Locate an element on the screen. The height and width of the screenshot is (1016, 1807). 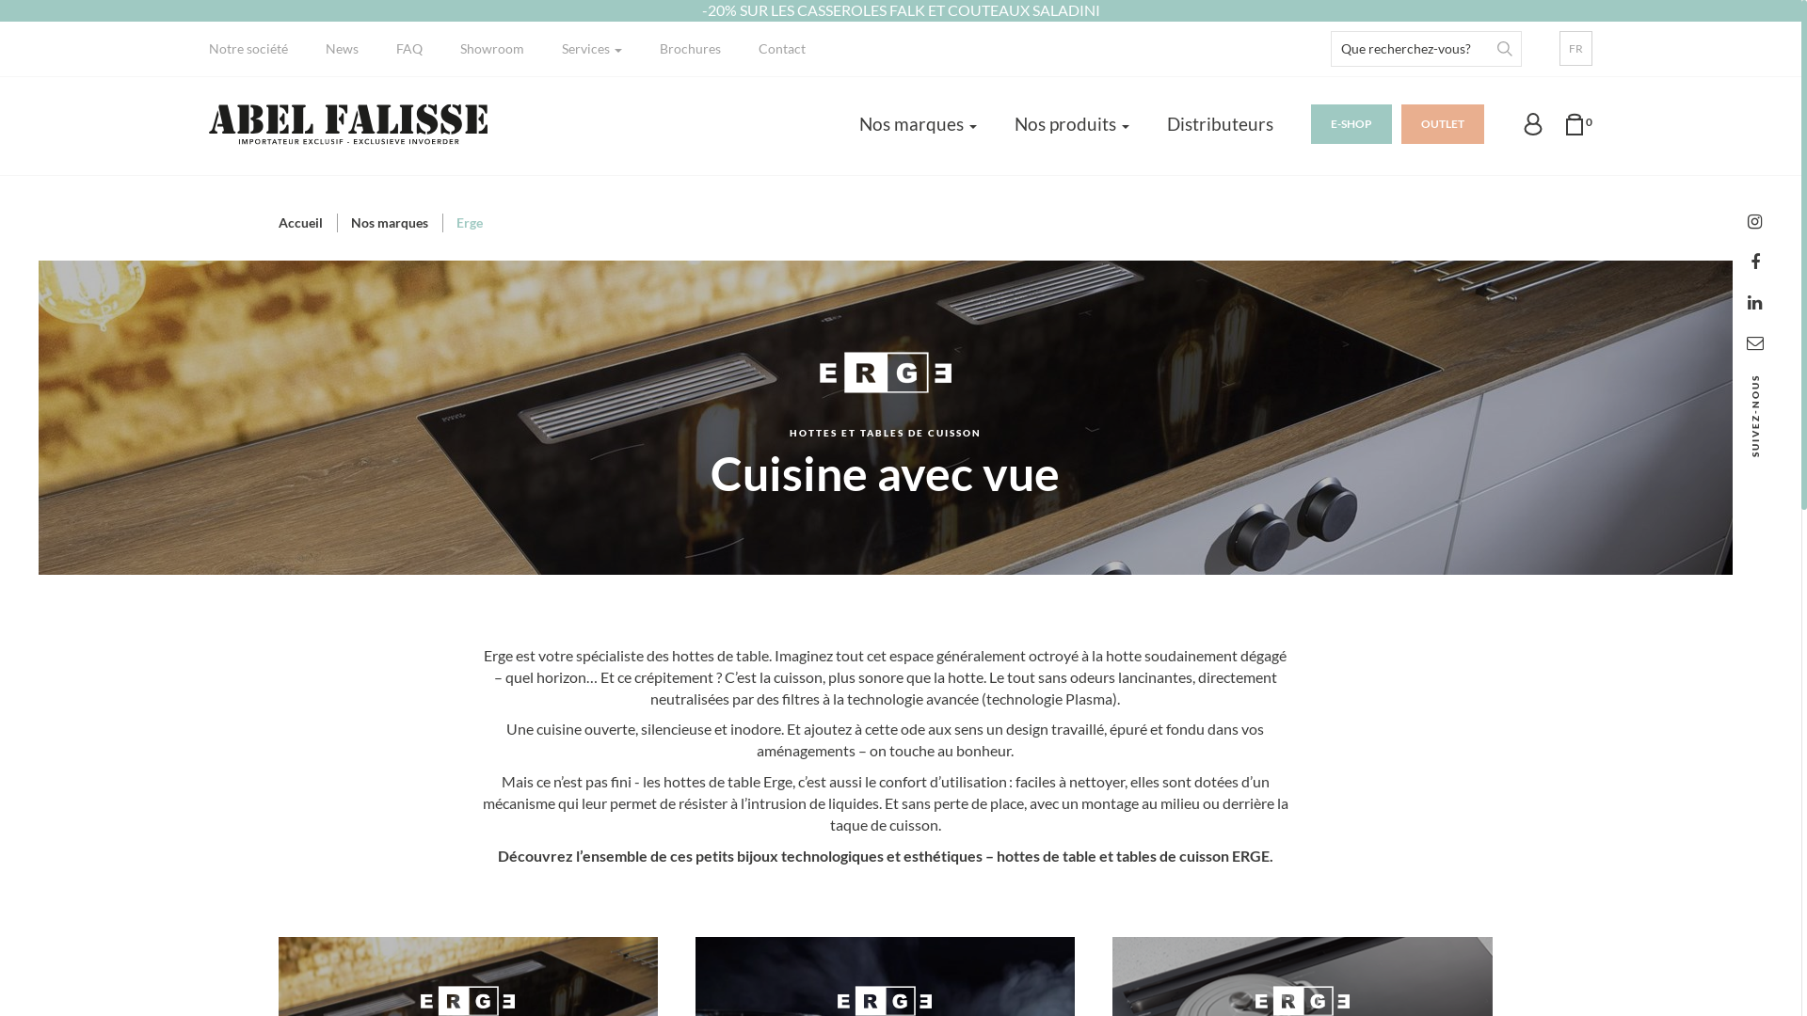
Nos marques is located at coordinates (389, 222).